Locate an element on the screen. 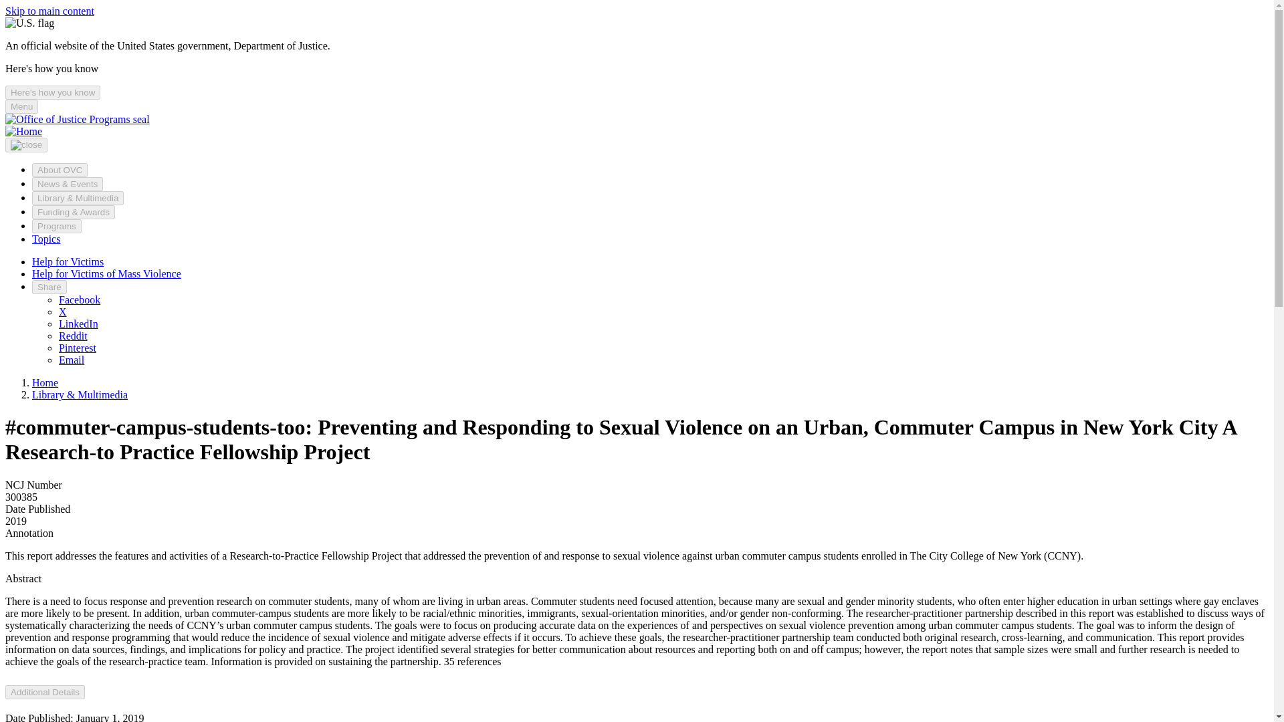 This screenshot has height=722, width=1284. Home is located at coordinates (45, 382).